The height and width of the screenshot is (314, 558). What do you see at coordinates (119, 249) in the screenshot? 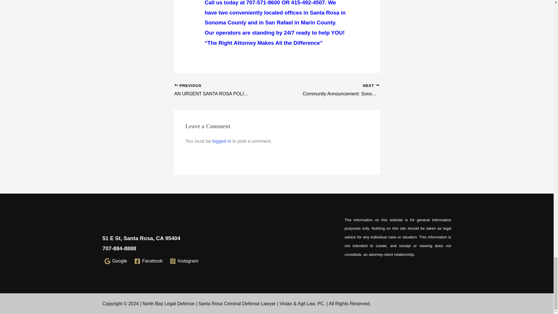
I see `707-884-8888` at bounding box center [119, 249].